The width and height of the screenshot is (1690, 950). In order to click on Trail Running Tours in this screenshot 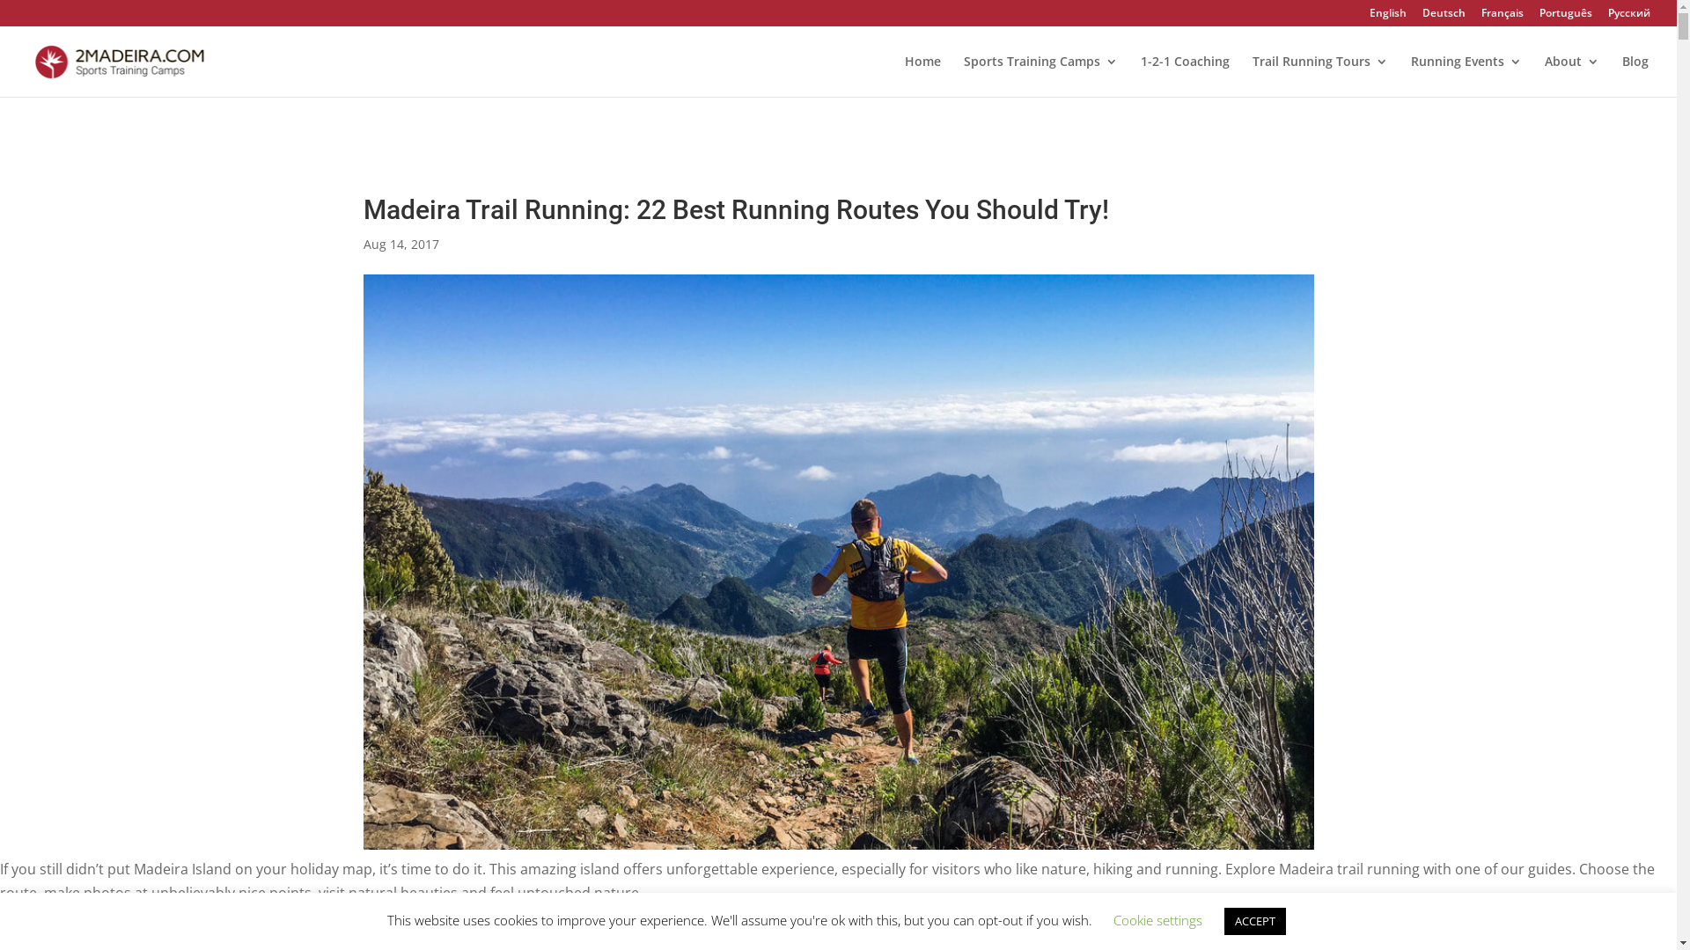, I will do `click(1320, 76)`.